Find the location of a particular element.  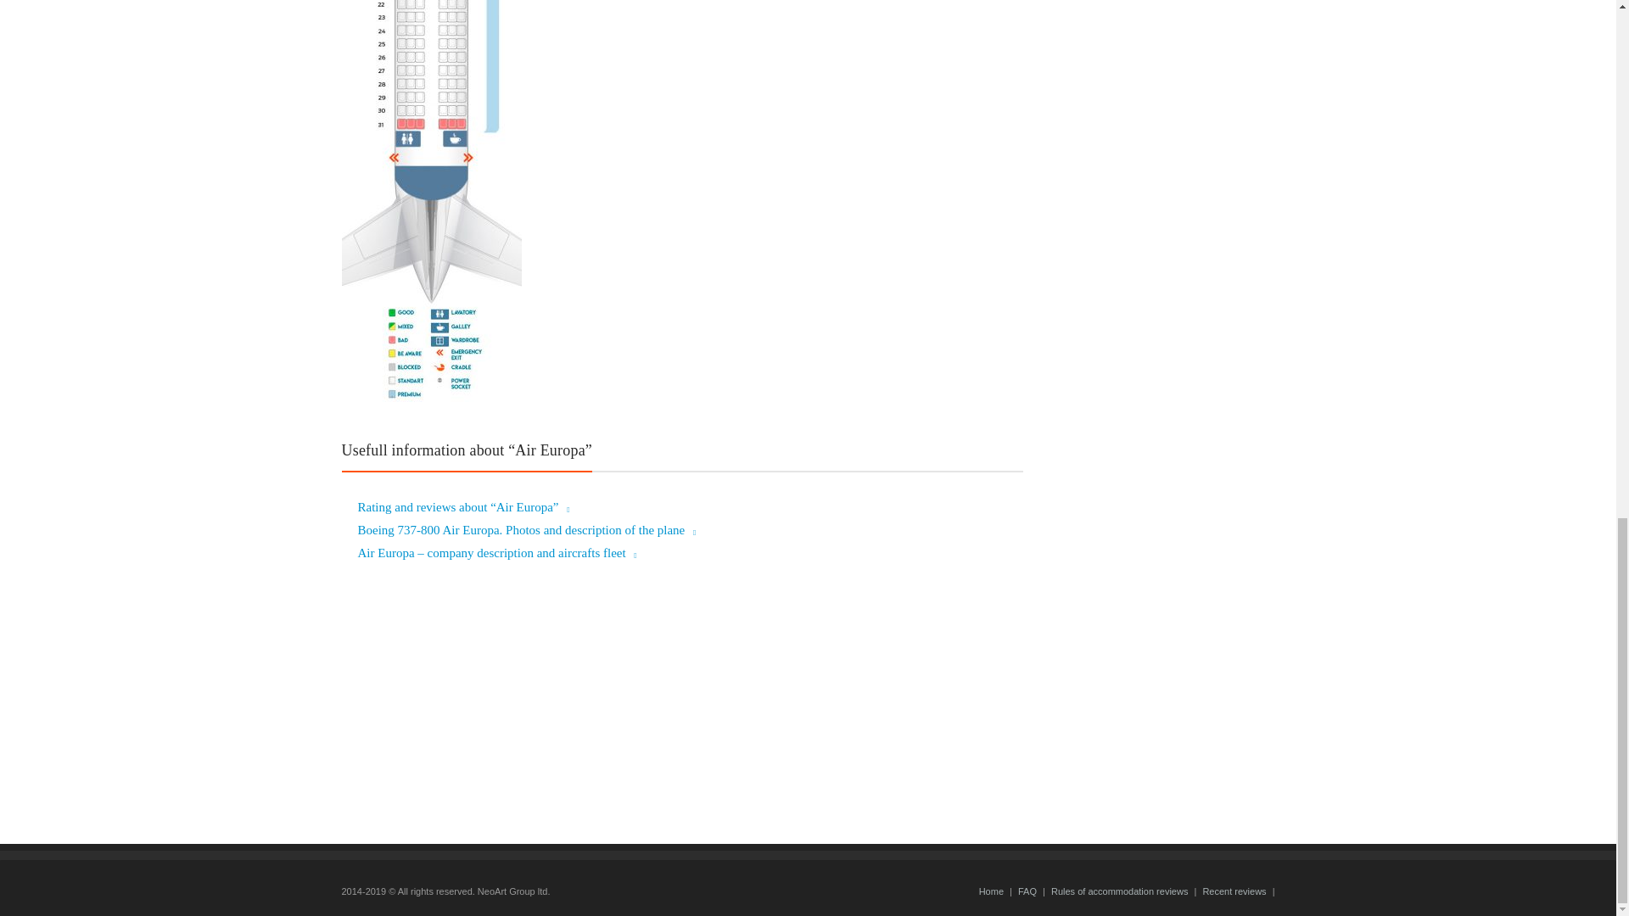

Home is located at coordinates (991, 891).